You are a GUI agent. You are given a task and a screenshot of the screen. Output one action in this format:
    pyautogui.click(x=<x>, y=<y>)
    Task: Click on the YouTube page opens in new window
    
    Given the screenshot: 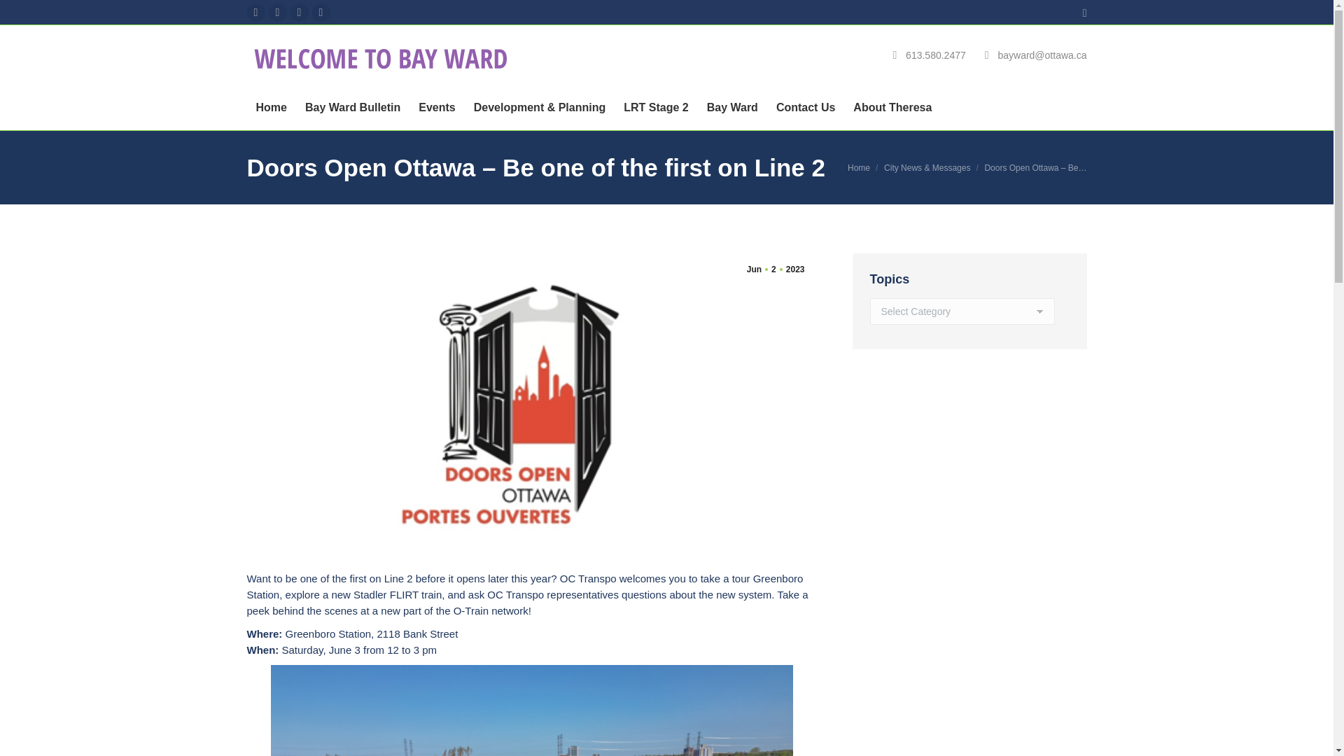 What is the action you would take?
    pyautogui.click(x=298, y=13)
    